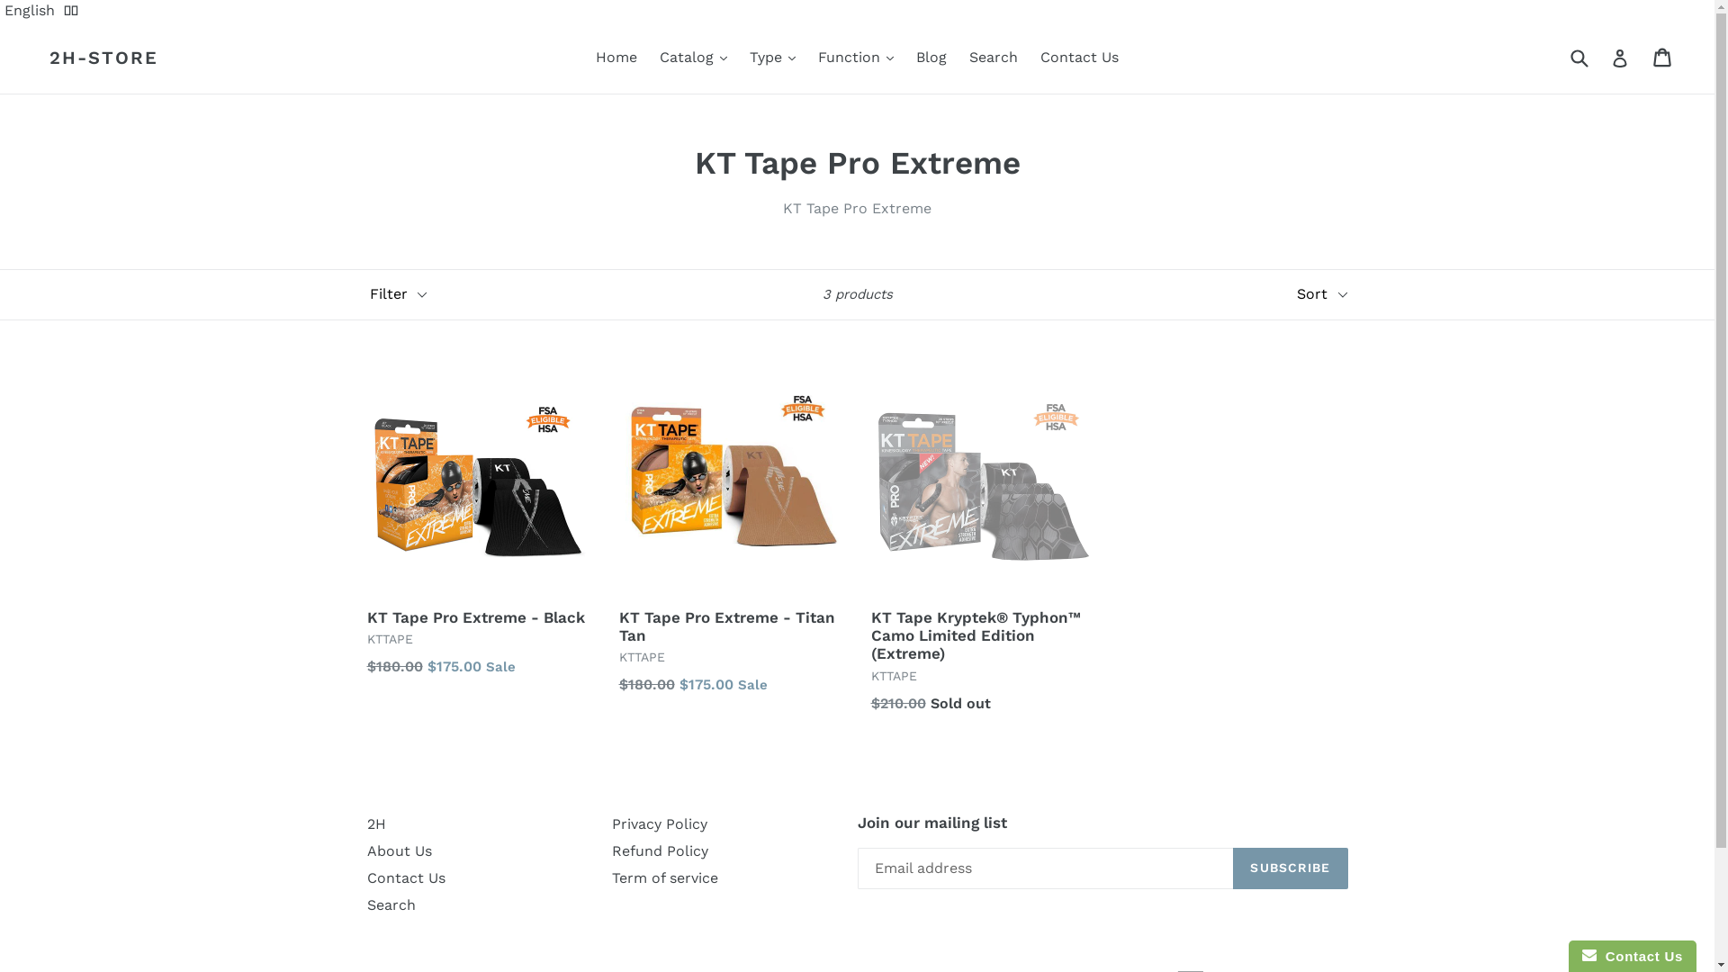 Image resolution: width=1728 pixels, height=972 pixels. Describe the element at coordinates (1620, 58) in the screenshot. I see `Log in` at that location.